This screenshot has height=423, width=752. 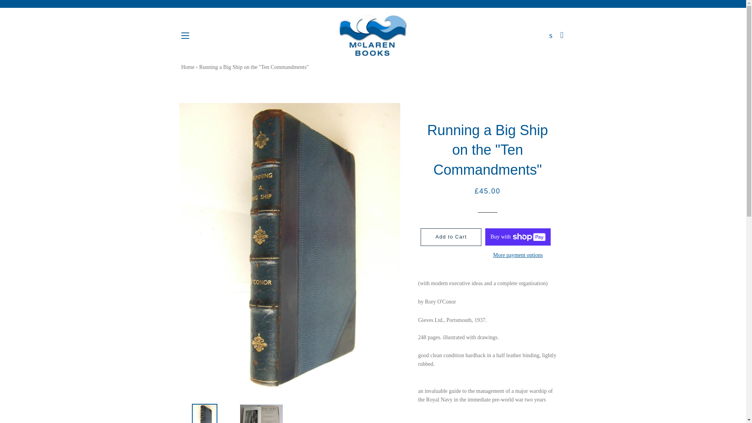 I want to click on Share on Facebook, so click(x=461, y=421).